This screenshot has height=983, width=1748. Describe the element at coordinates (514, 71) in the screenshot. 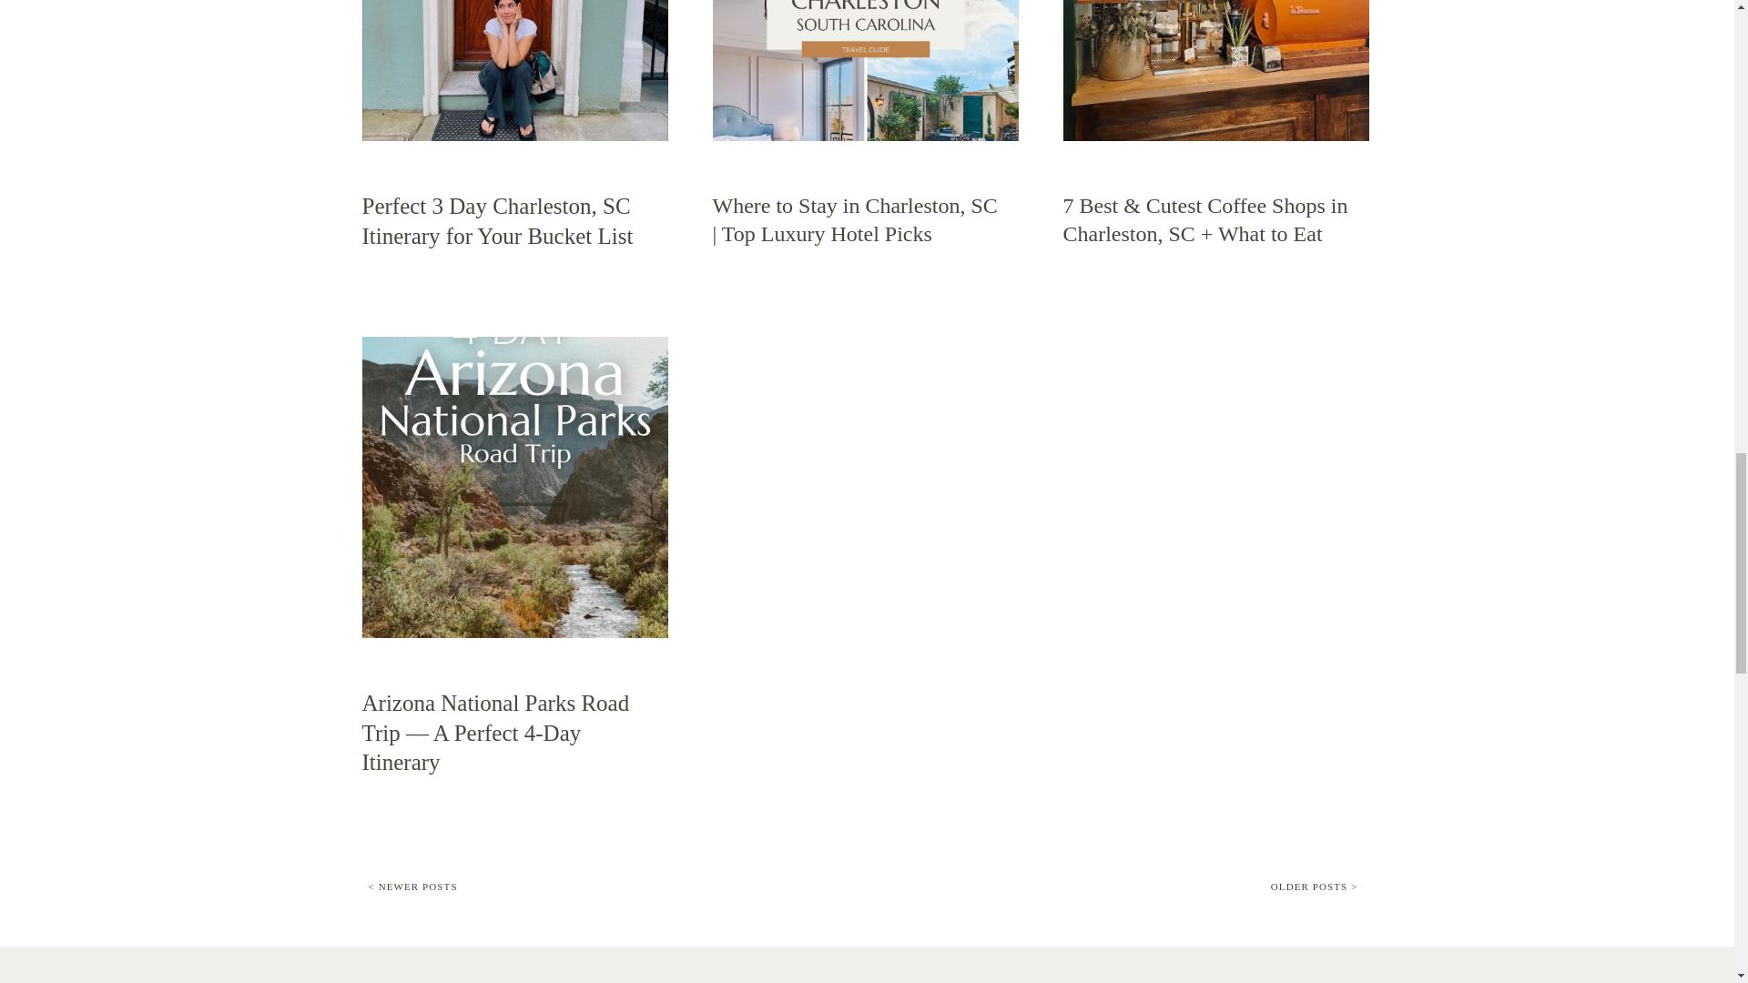

I see `Perfect 3 Day Charleston, SC Itinerary for Your Bucket List` at that location.